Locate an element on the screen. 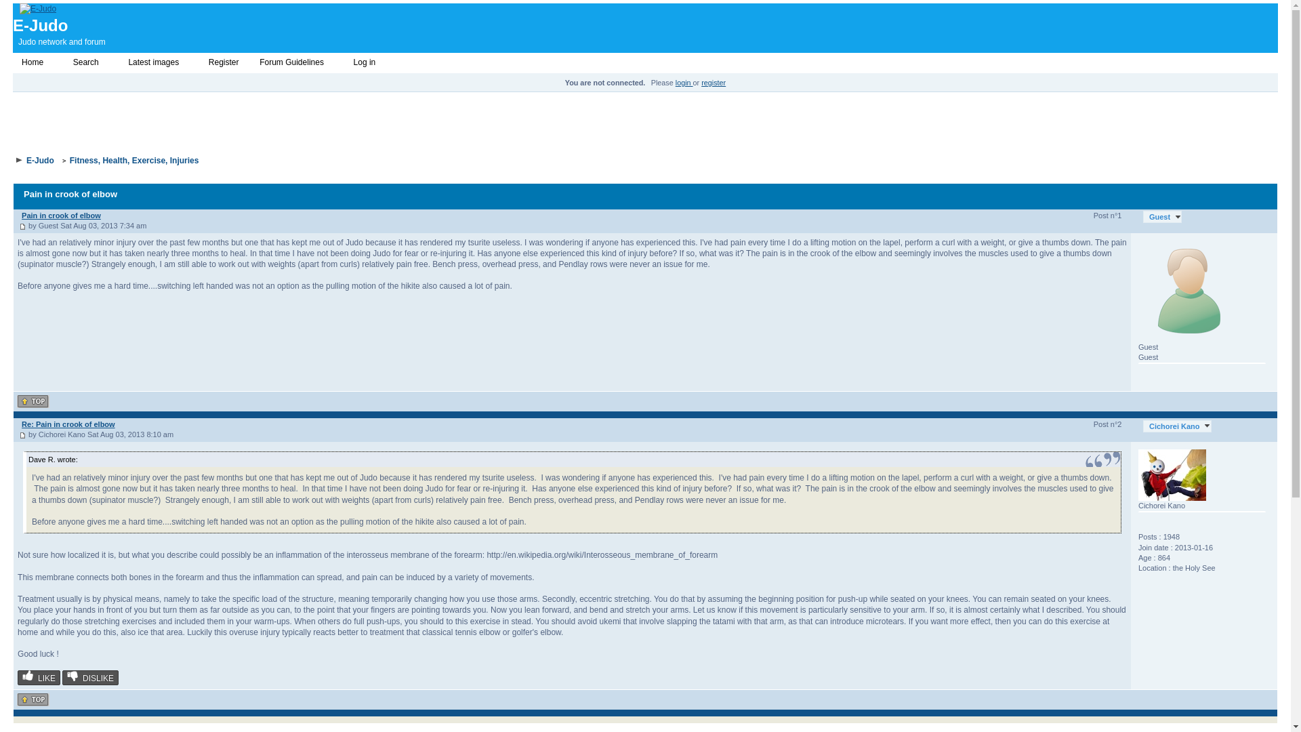 The height and width of the screenshot is (732, 1301). Latest images is located at coordinates (153, 62).